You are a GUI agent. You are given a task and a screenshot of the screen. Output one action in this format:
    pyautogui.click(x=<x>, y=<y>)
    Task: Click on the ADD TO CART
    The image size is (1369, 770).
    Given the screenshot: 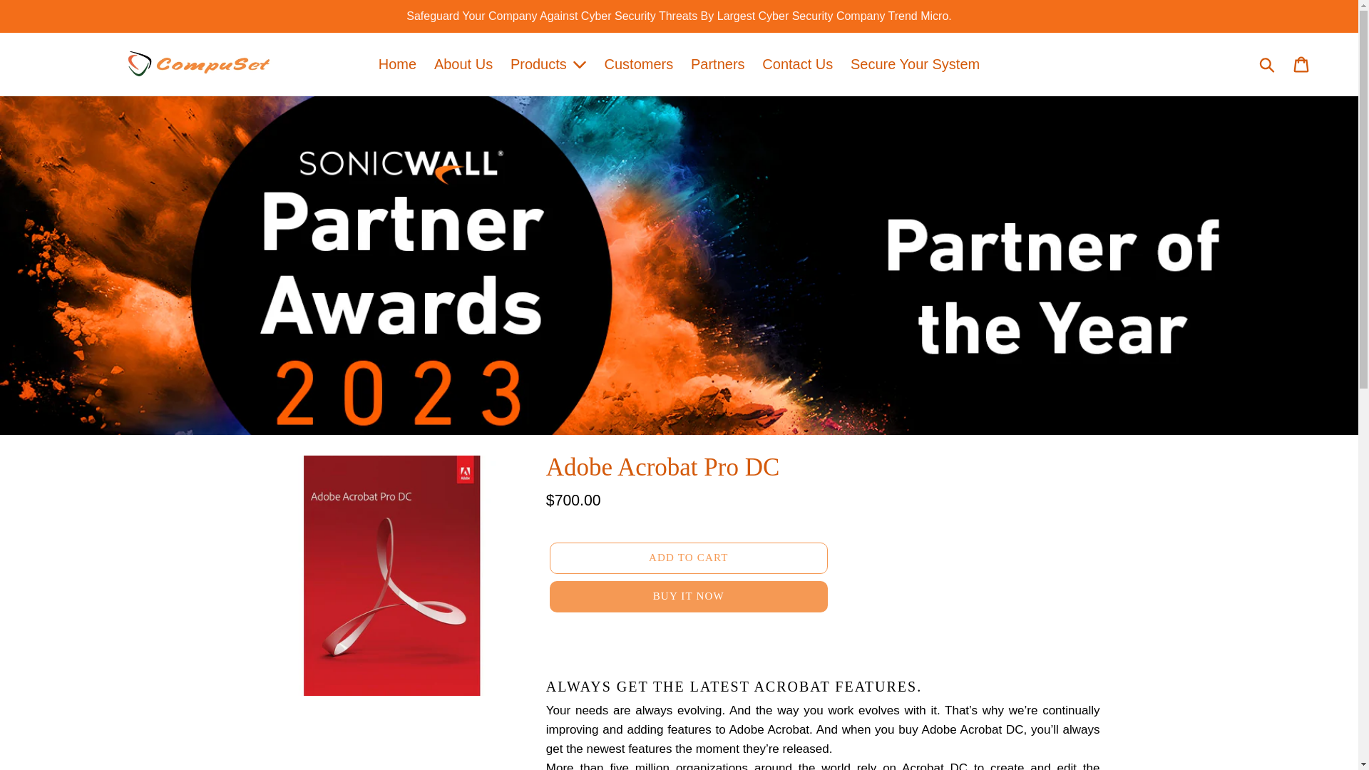 What is the action you would take?
    pyautogui.click(x=689, y=558)
    